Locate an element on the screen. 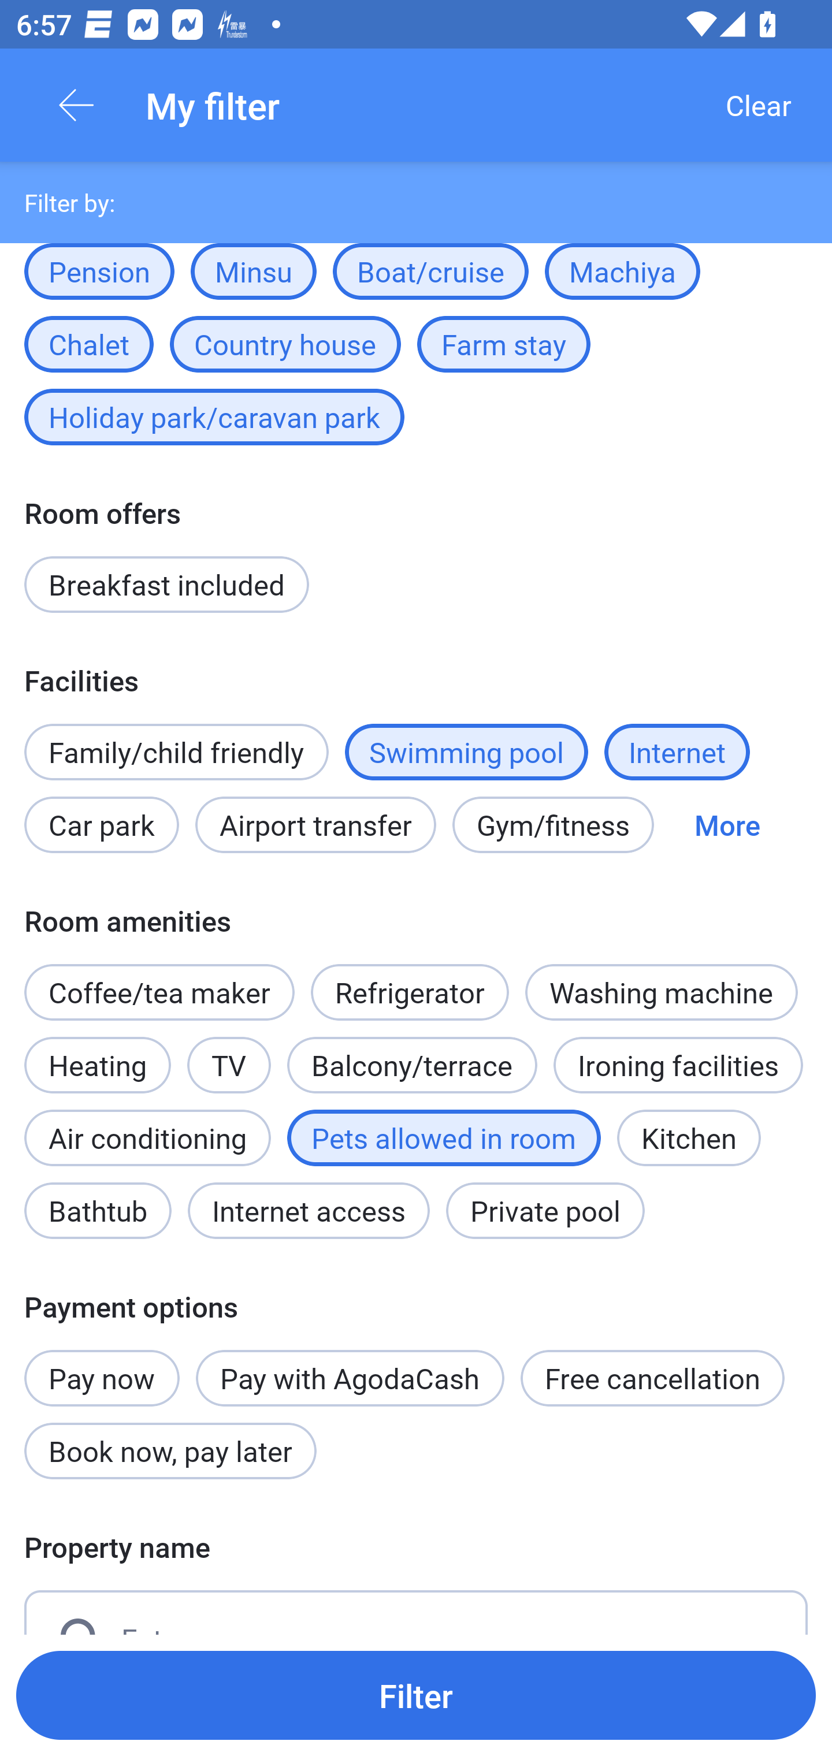 The image size is (832, 1756). Private pool is located at coordinates (545, 1211).